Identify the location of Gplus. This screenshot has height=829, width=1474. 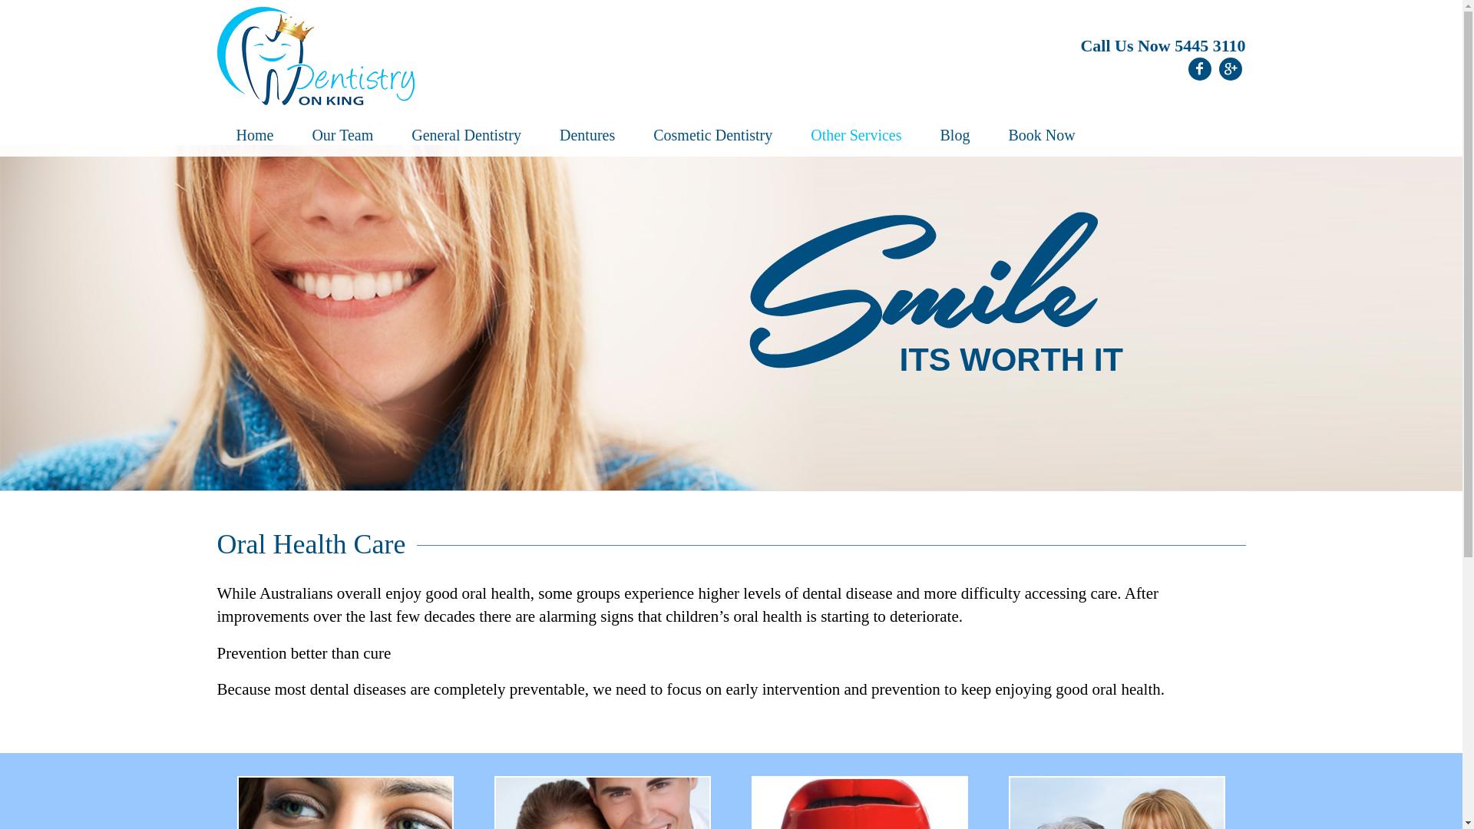
(1231, 69).